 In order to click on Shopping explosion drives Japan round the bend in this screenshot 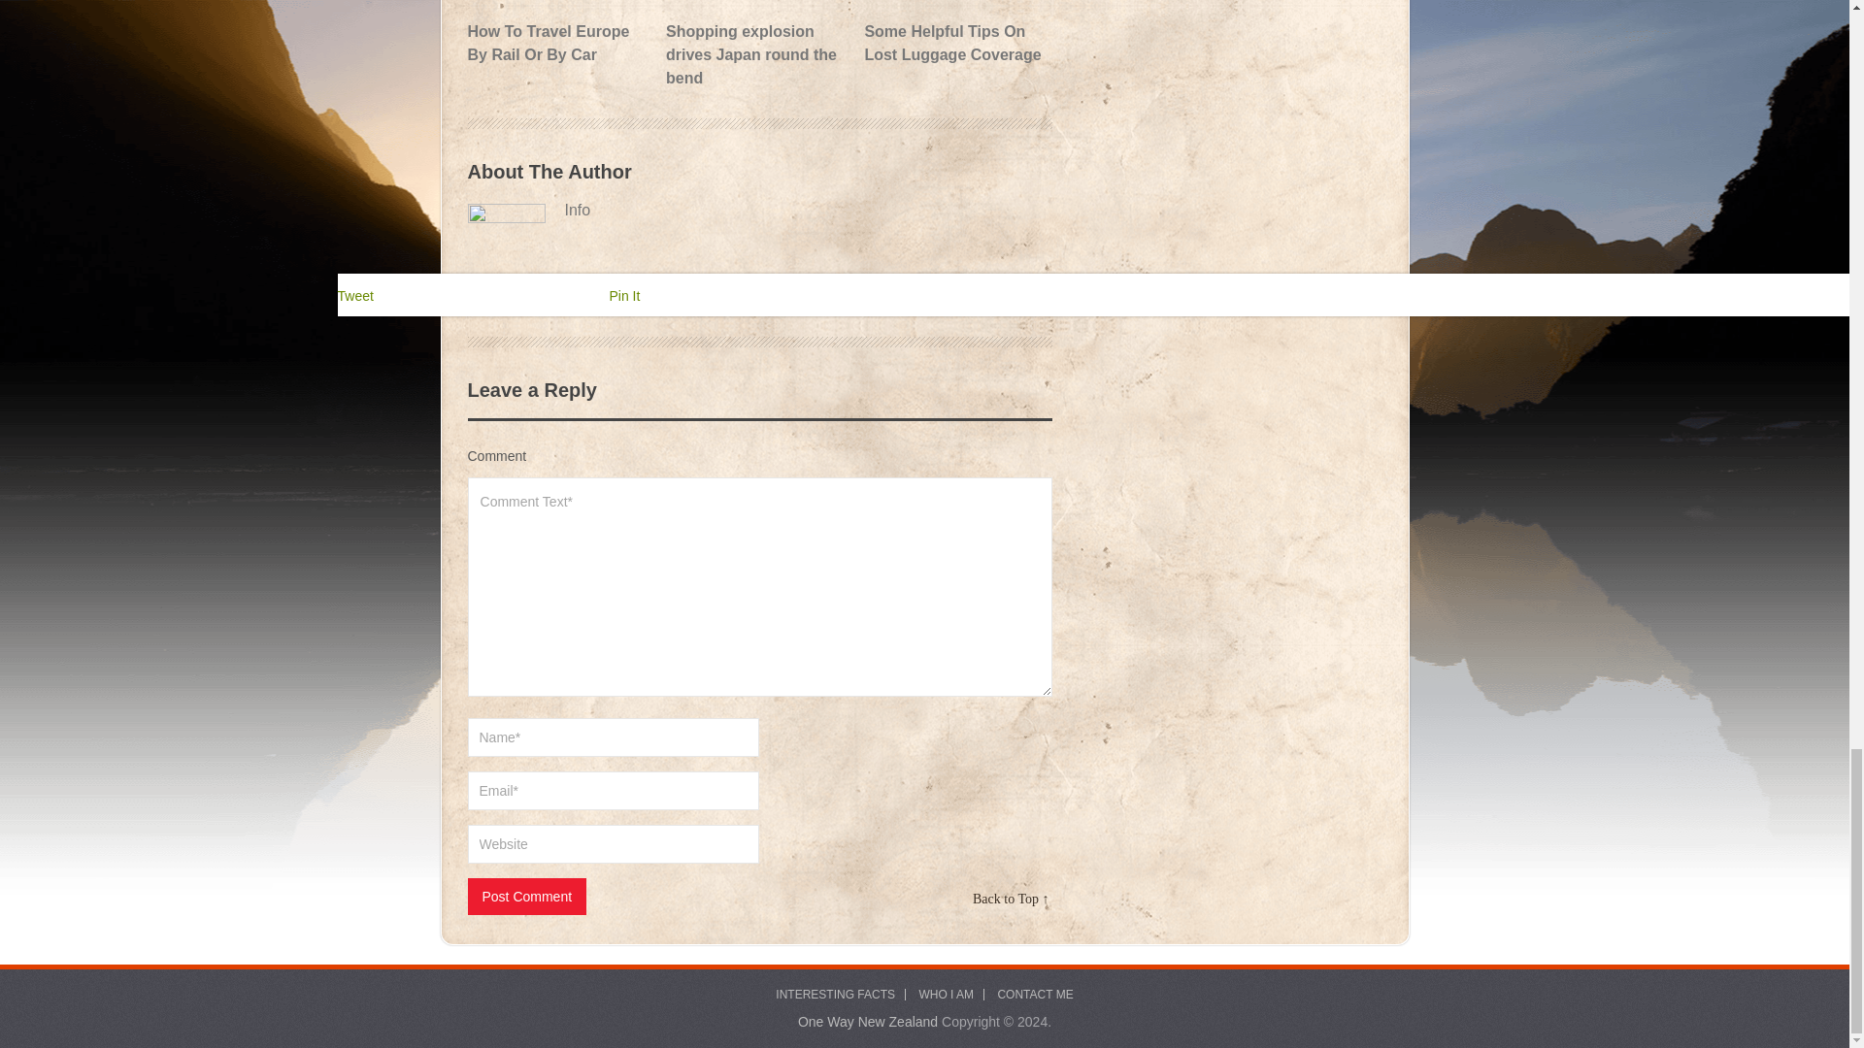, I will do `click(757, 45)`.